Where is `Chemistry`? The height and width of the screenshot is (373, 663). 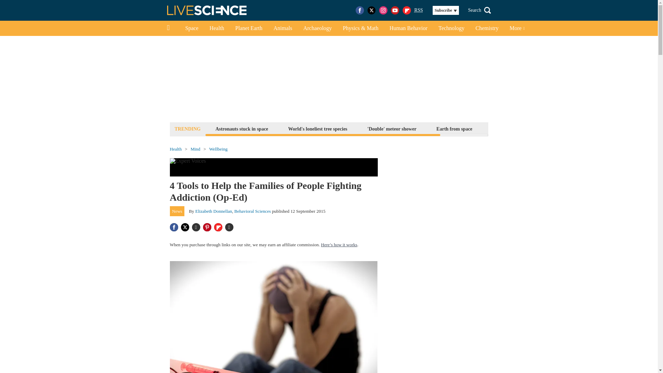 Chemistry is located at coordinates (487, 28).